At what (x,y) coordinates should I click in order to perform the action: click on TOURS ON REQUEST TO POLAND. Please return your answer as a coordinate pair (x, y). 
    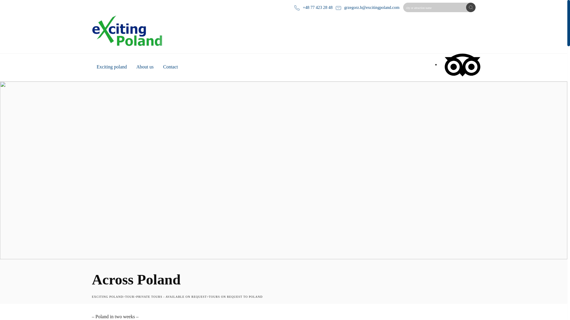
    Looking at the image, I should click on (235, 296).